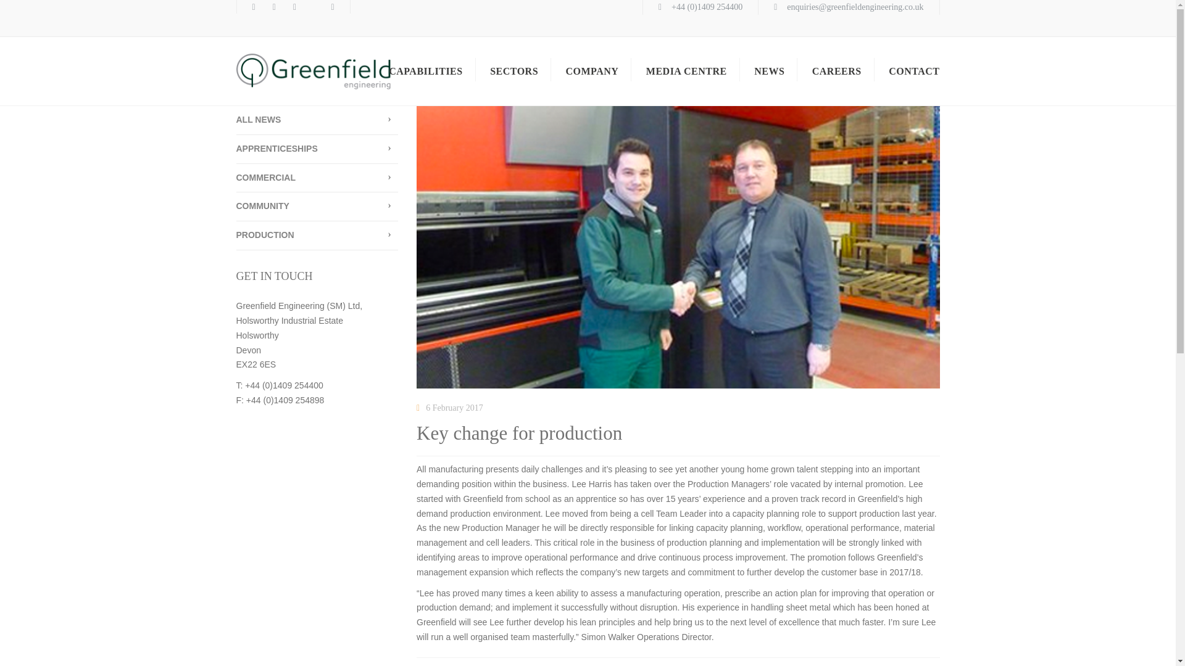 The image size is (1185, 666). I want to click on CAPABILITIES, so click(426, 71).